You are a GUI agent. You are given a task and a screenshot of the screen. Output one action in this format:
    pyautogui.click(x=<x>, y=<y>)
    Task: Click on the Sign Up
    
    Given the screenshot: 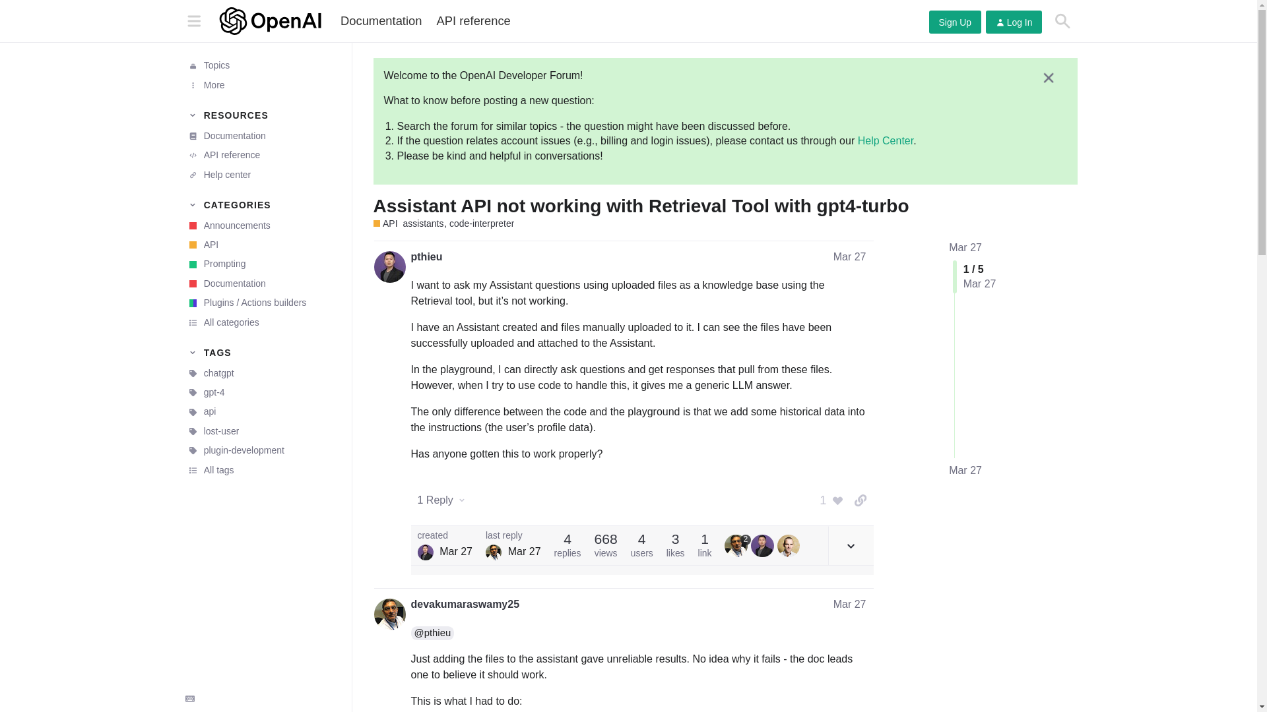 What is the action you would take?
    pyautogui.click(x=954, y=22)
    